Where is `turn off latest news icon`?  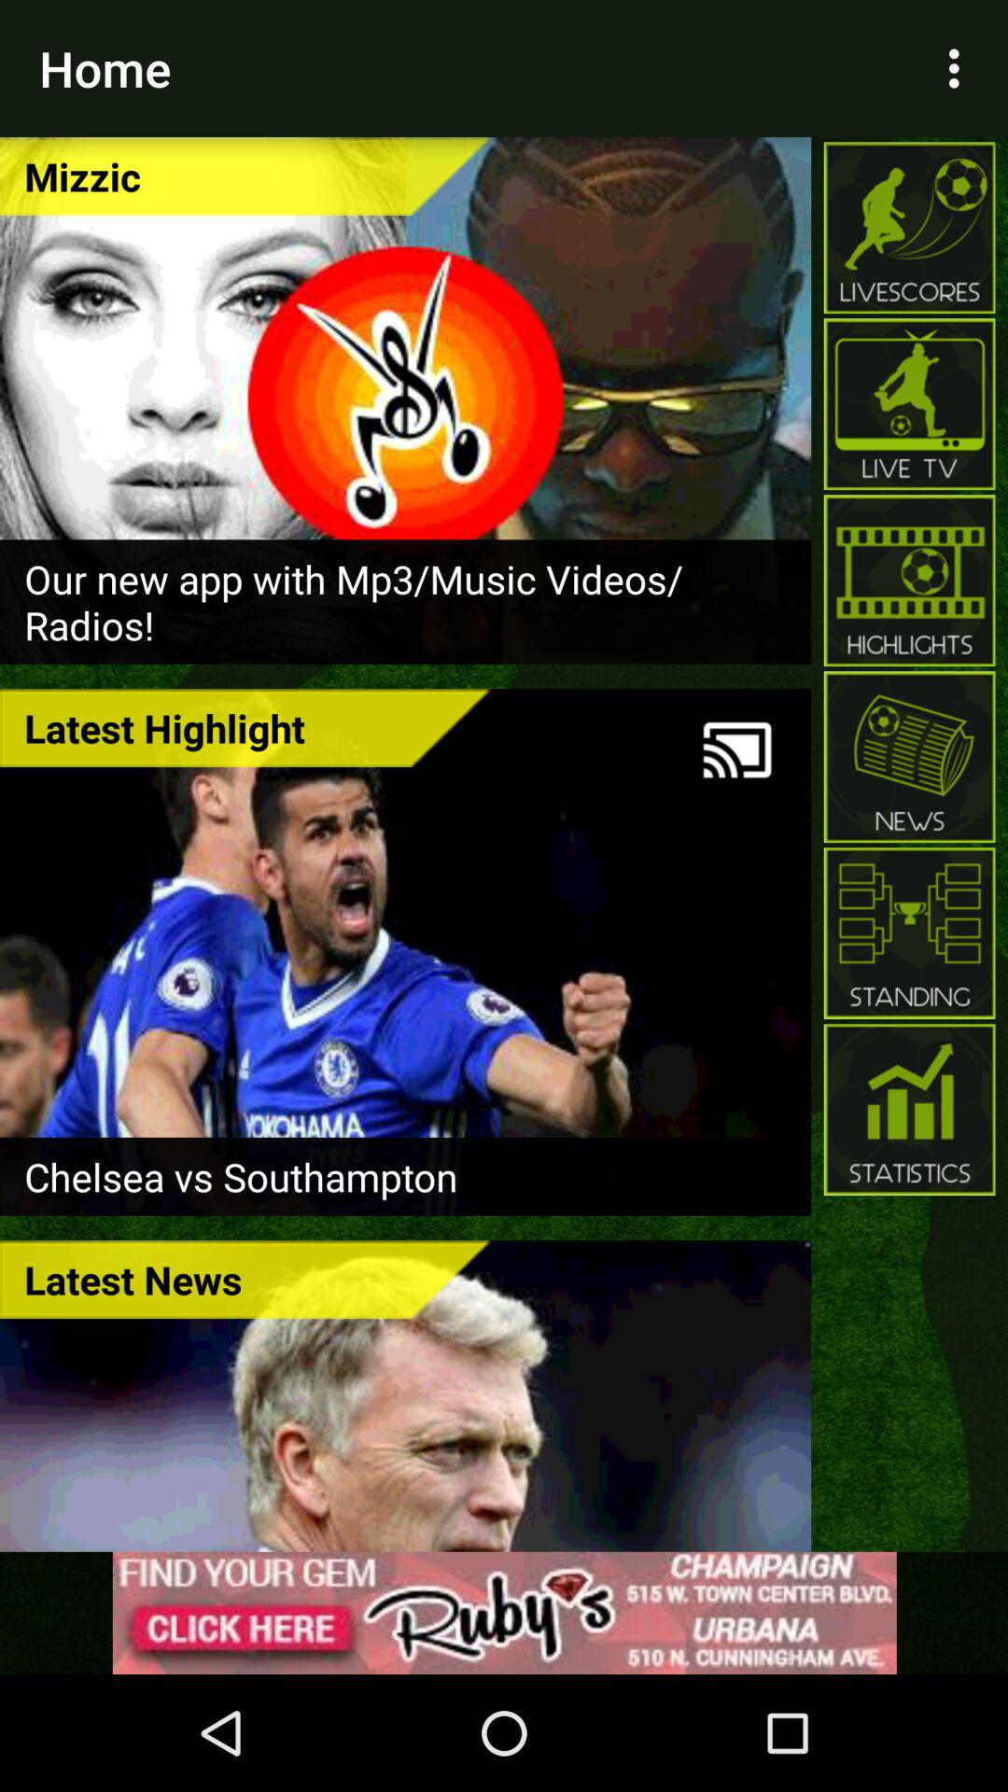 turn off latest news icon is located at coordinates (245, 1279).